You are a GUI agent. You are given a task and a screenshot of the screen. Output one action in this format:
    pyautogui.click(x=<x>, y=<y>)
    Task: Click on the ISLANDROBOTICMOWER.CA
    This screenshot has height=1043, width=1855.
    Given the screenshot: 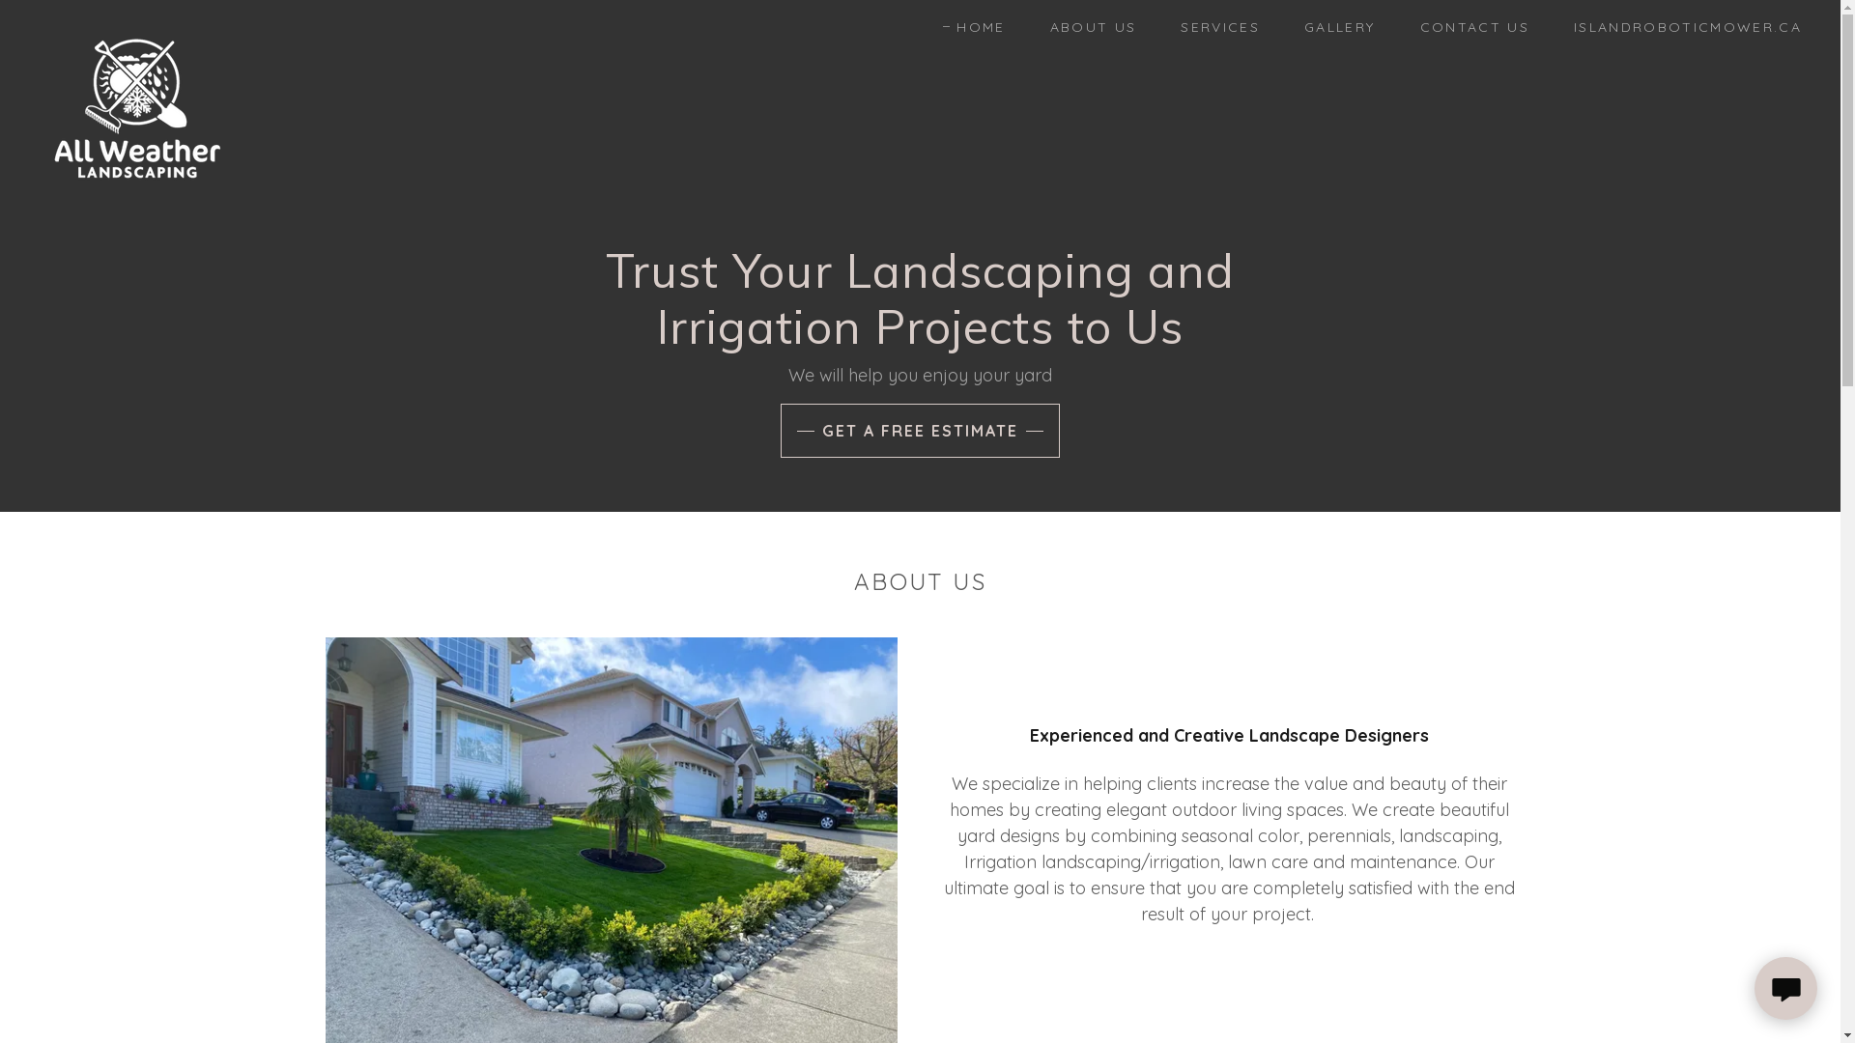 What is the action you would take?
    pyautogui.click(x=1681, y=27)
    